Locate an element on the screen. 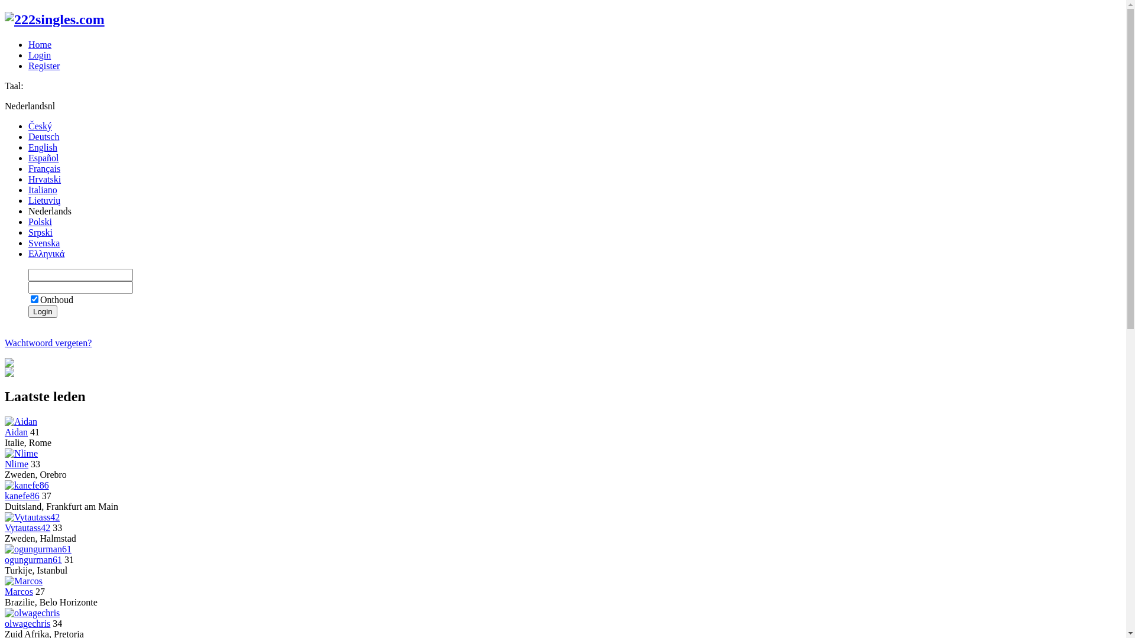  Register is located at coordinates (44, 66).